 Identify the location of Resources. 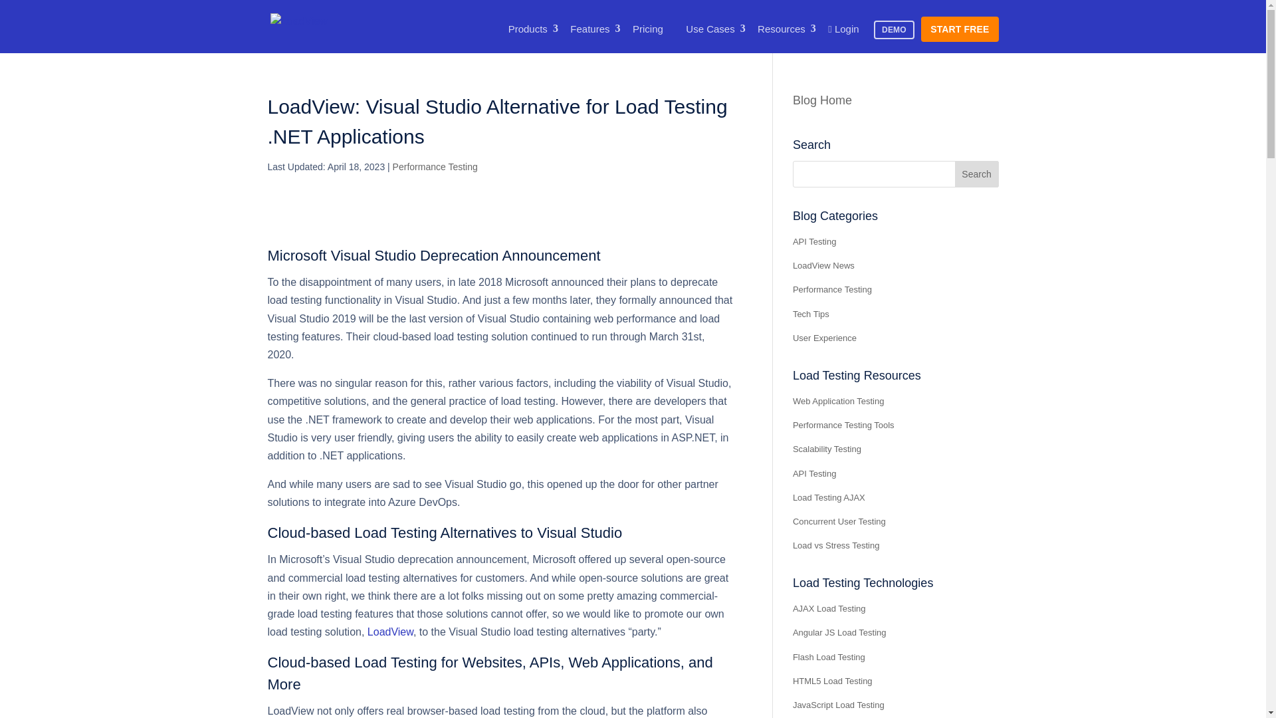
(782, 29).